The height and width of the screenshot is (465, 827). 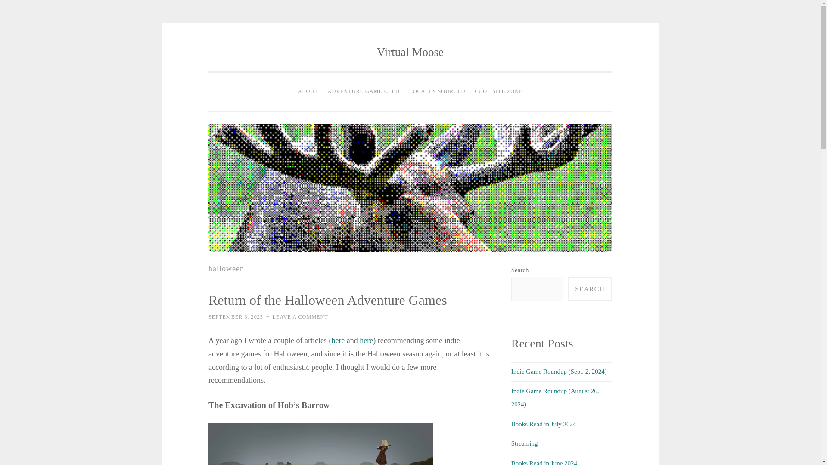 I want to click on Books Read in July 2024, so click(x=544, y=424).